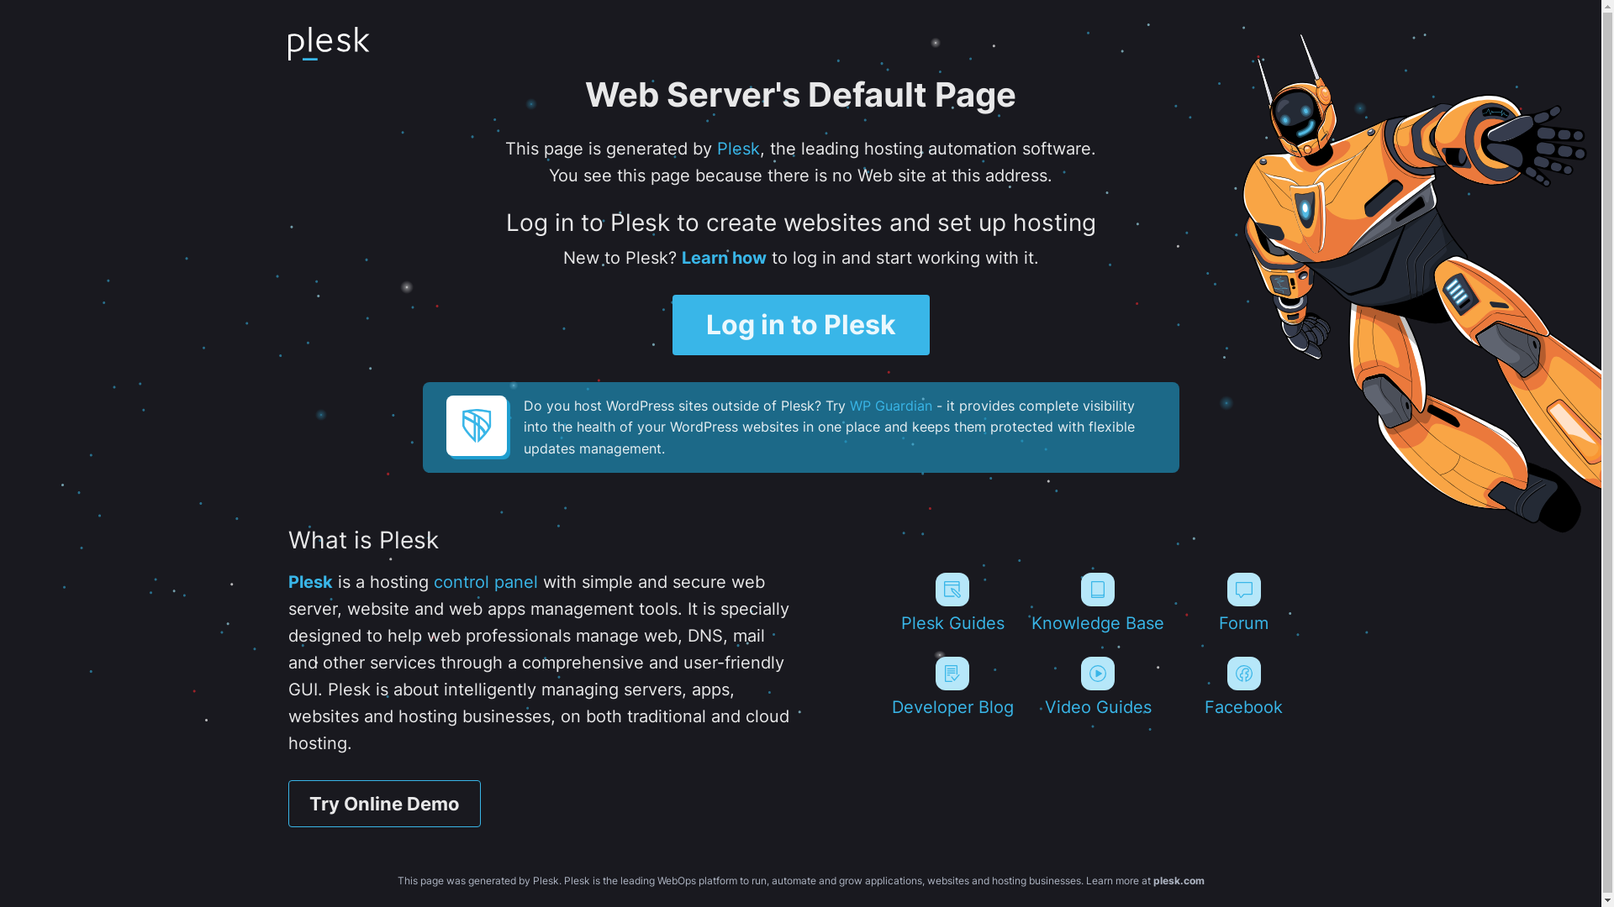  What do you see at coordinates (801, 325) in the screenshot?
I see `Log in to Plesk` at bounding box center [801, 325].